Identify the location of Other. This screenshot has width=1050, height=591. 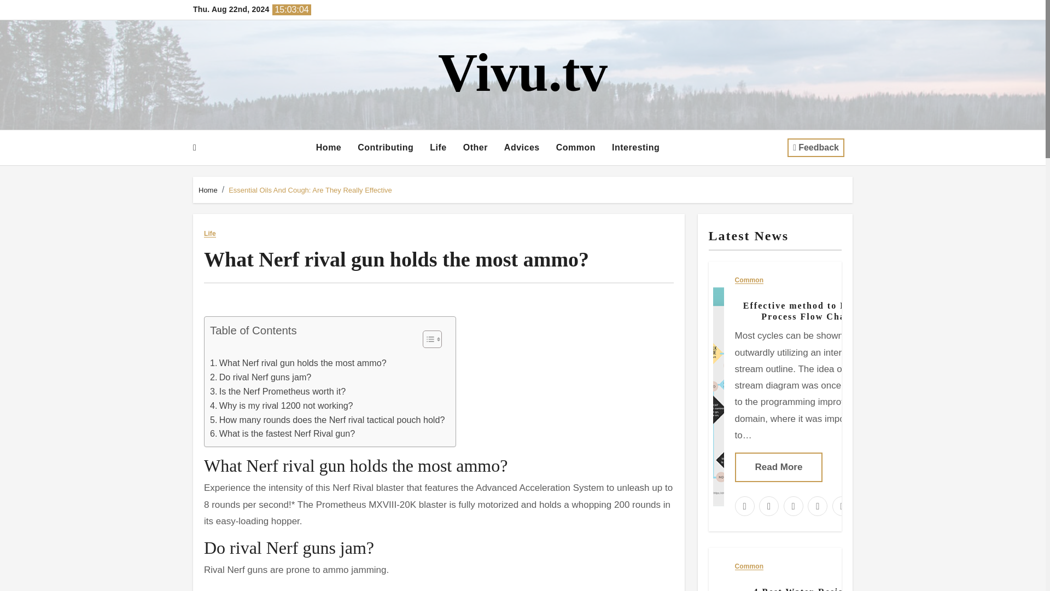
(475, 148).